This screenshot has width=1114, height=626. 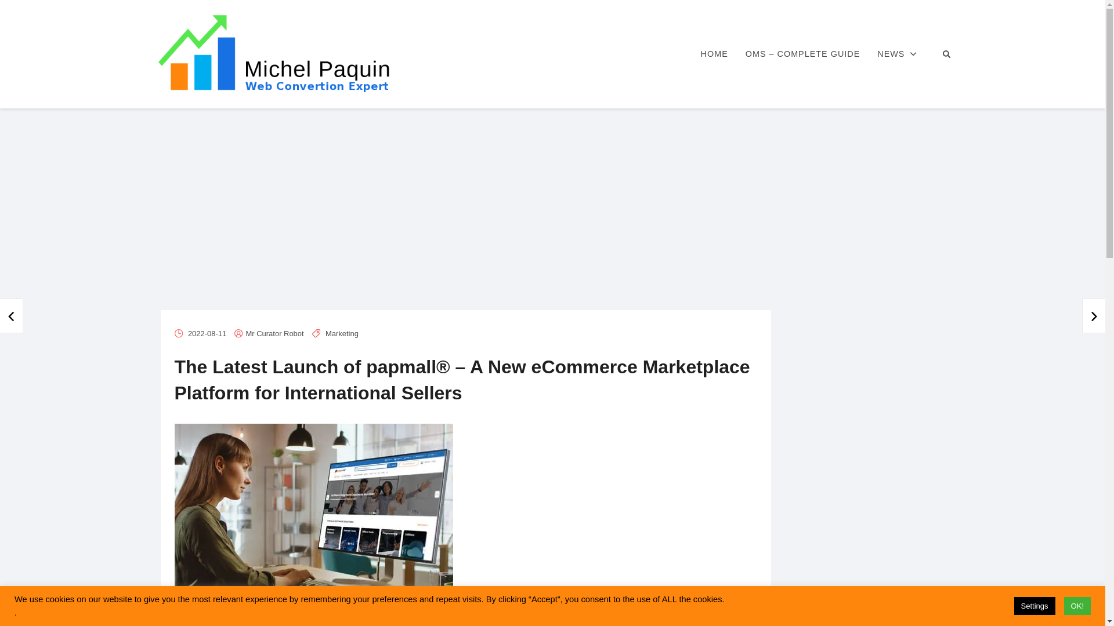 What do you see at coordinates (896, 54) in the screenshot?
I see `NEWS` at bounding box center [896, 54].